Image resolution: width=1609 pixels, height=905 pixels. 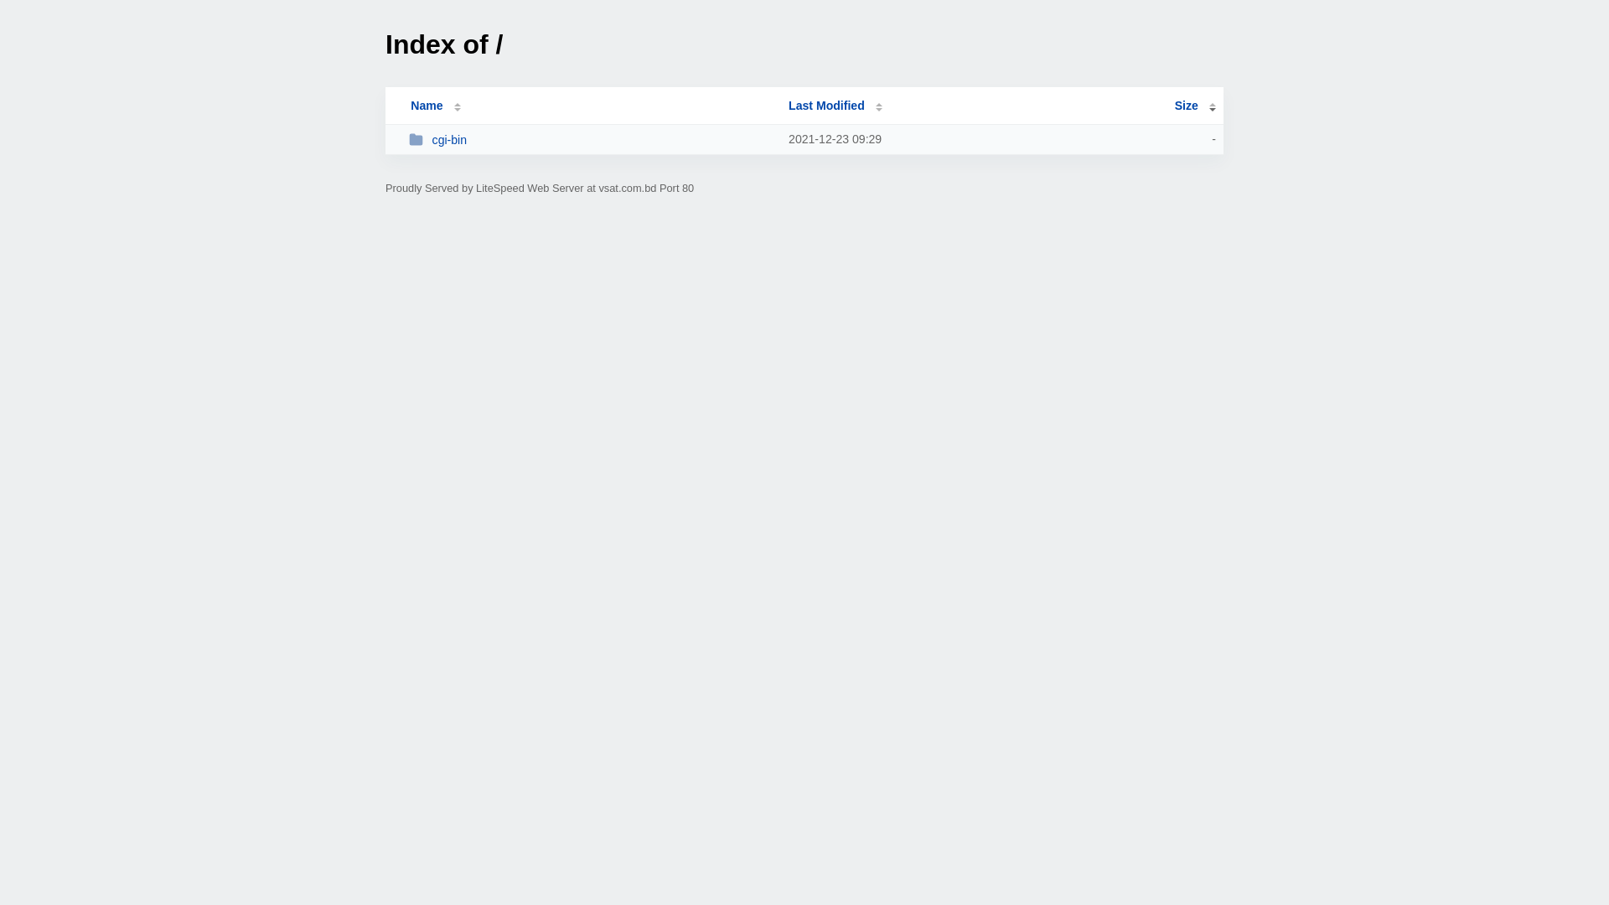 What do you see at coordinates (836, 106) in the screenshot?
I see `Last Modified` at bounding box center [836, 106].